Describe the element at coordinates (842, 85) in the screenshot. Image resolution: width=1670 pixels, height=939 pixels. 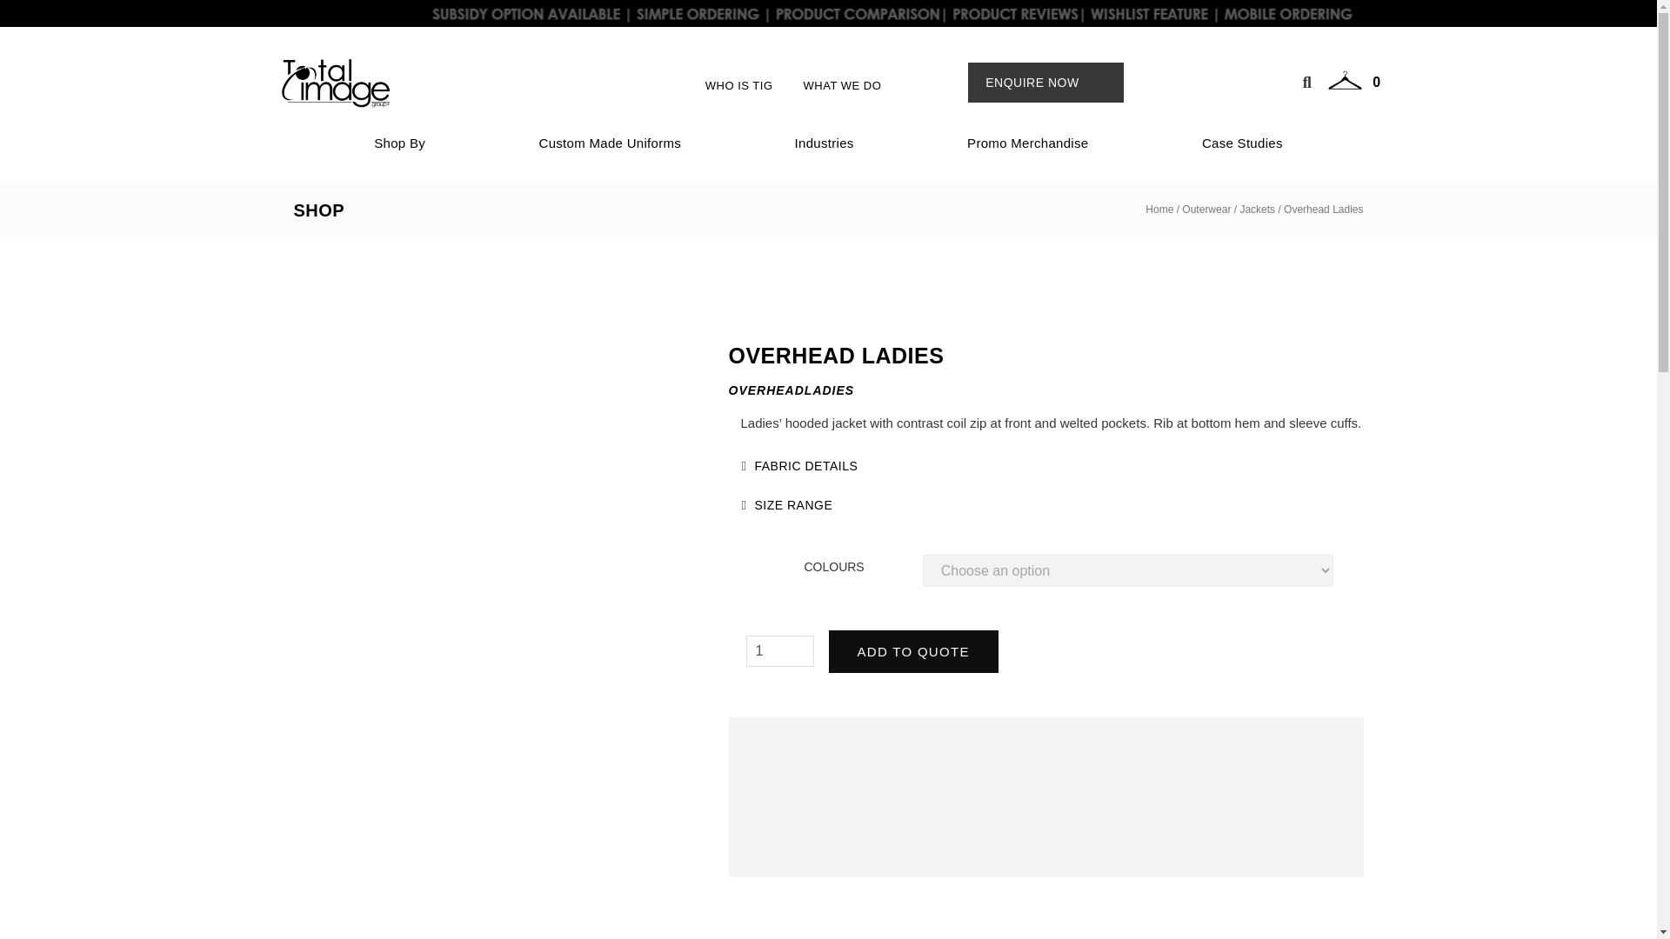
I see `WHAT WE DO` at that location.